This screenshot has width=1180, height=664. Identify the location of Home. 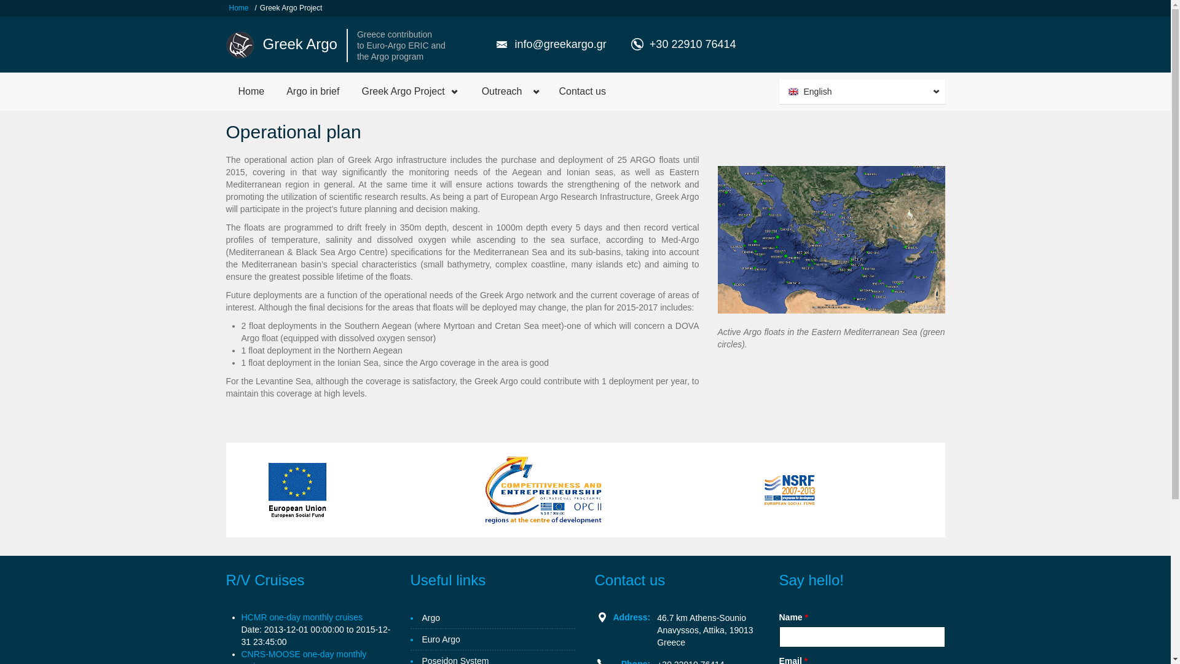
(300, 44).